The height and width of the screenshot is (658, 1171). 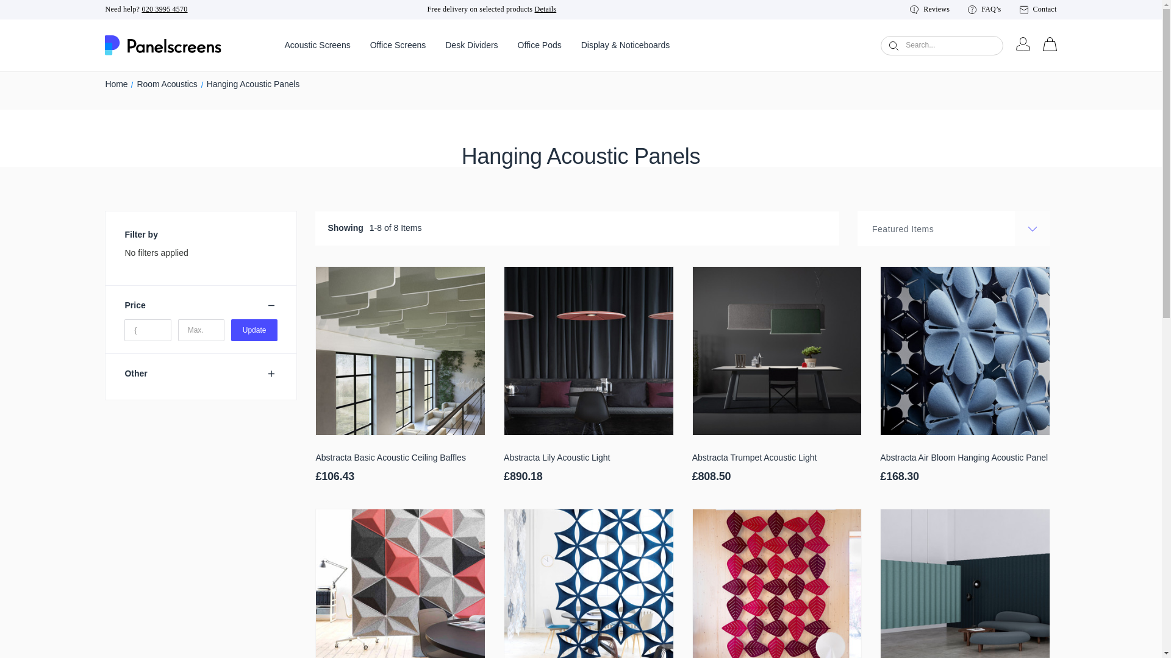 I want to click on Acoustic Screens, so click(x=317, y=45).